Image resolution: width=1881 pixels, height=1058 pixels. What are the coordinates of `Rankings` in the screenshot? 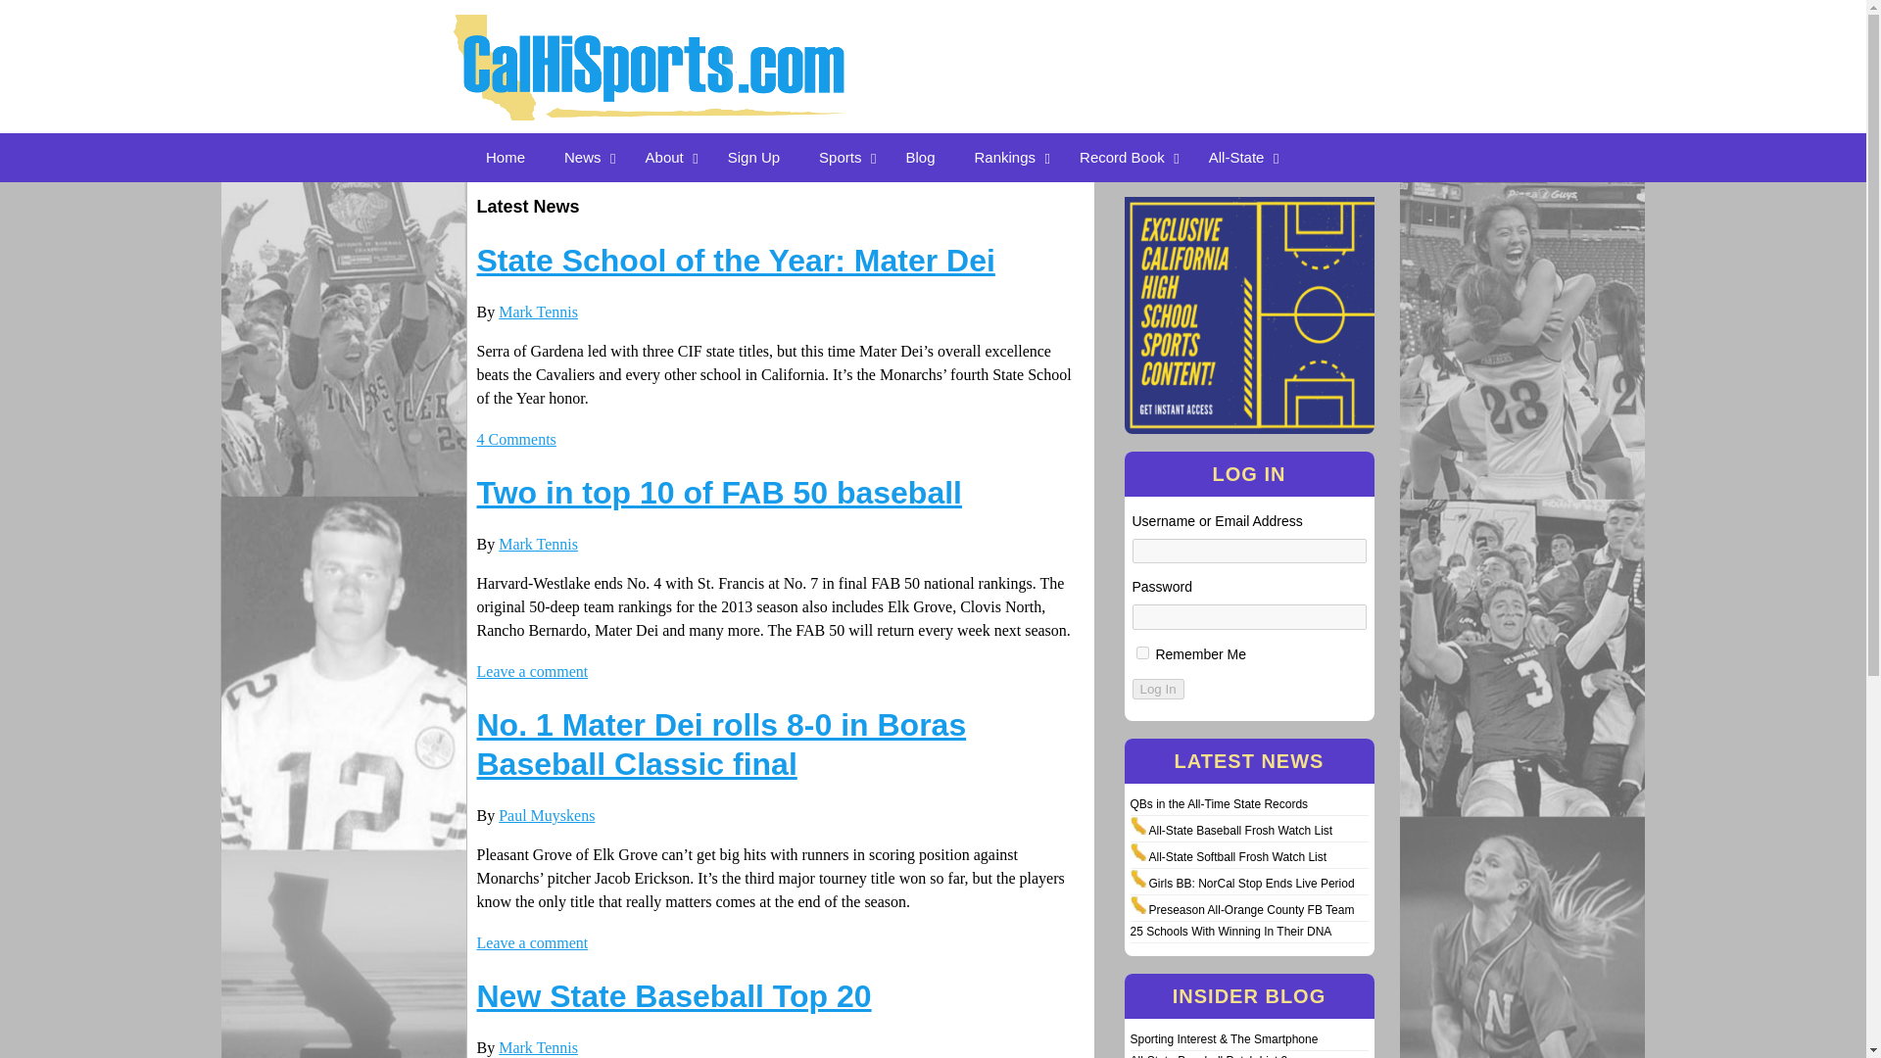 It's located at (1007, 157).